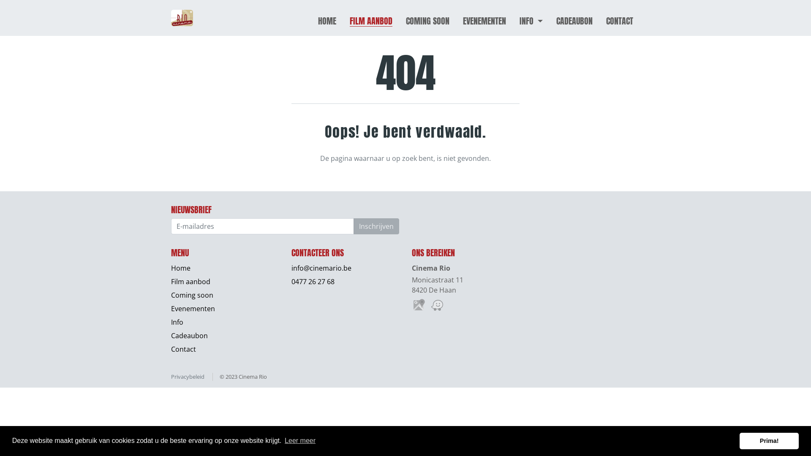  I want to click on Privacybeleid, so click(188, 377).